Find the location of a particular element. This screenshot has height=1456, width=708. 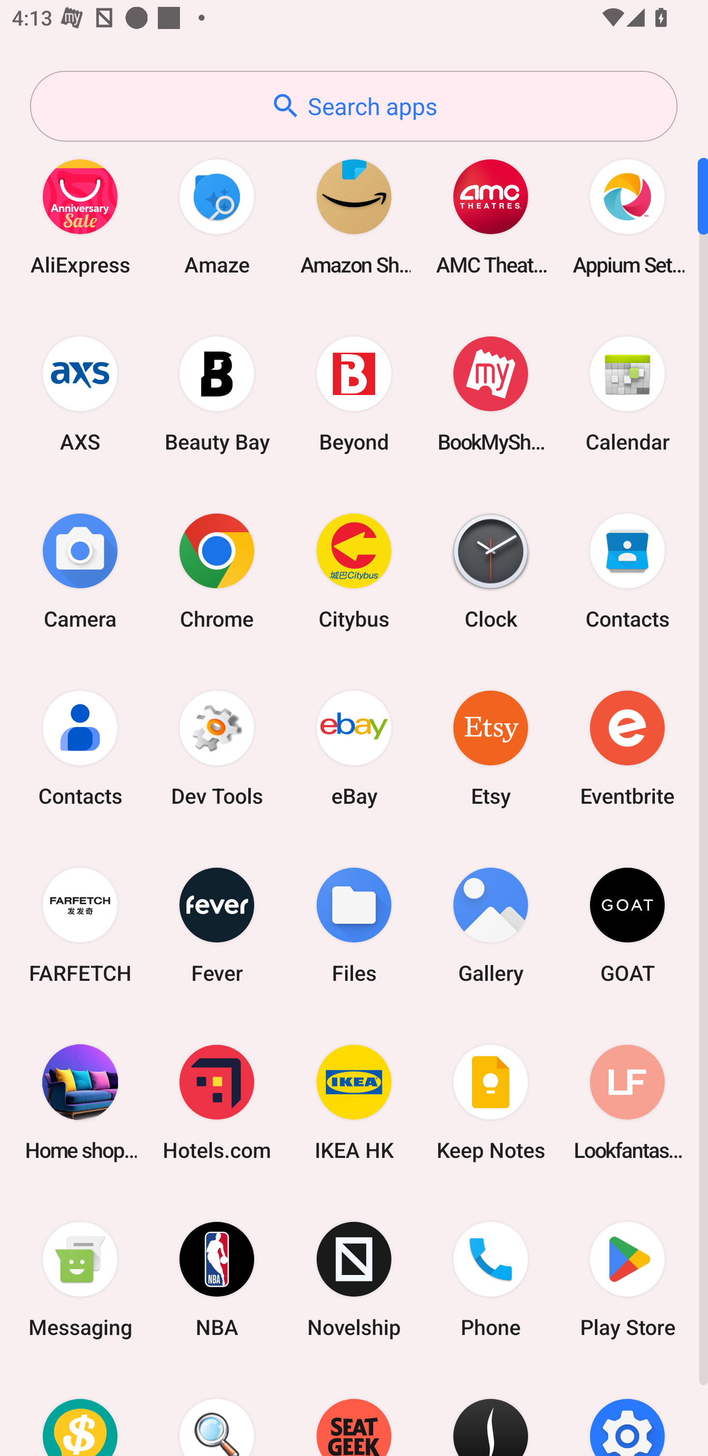

Citybus is located at coordinates (354, 571).